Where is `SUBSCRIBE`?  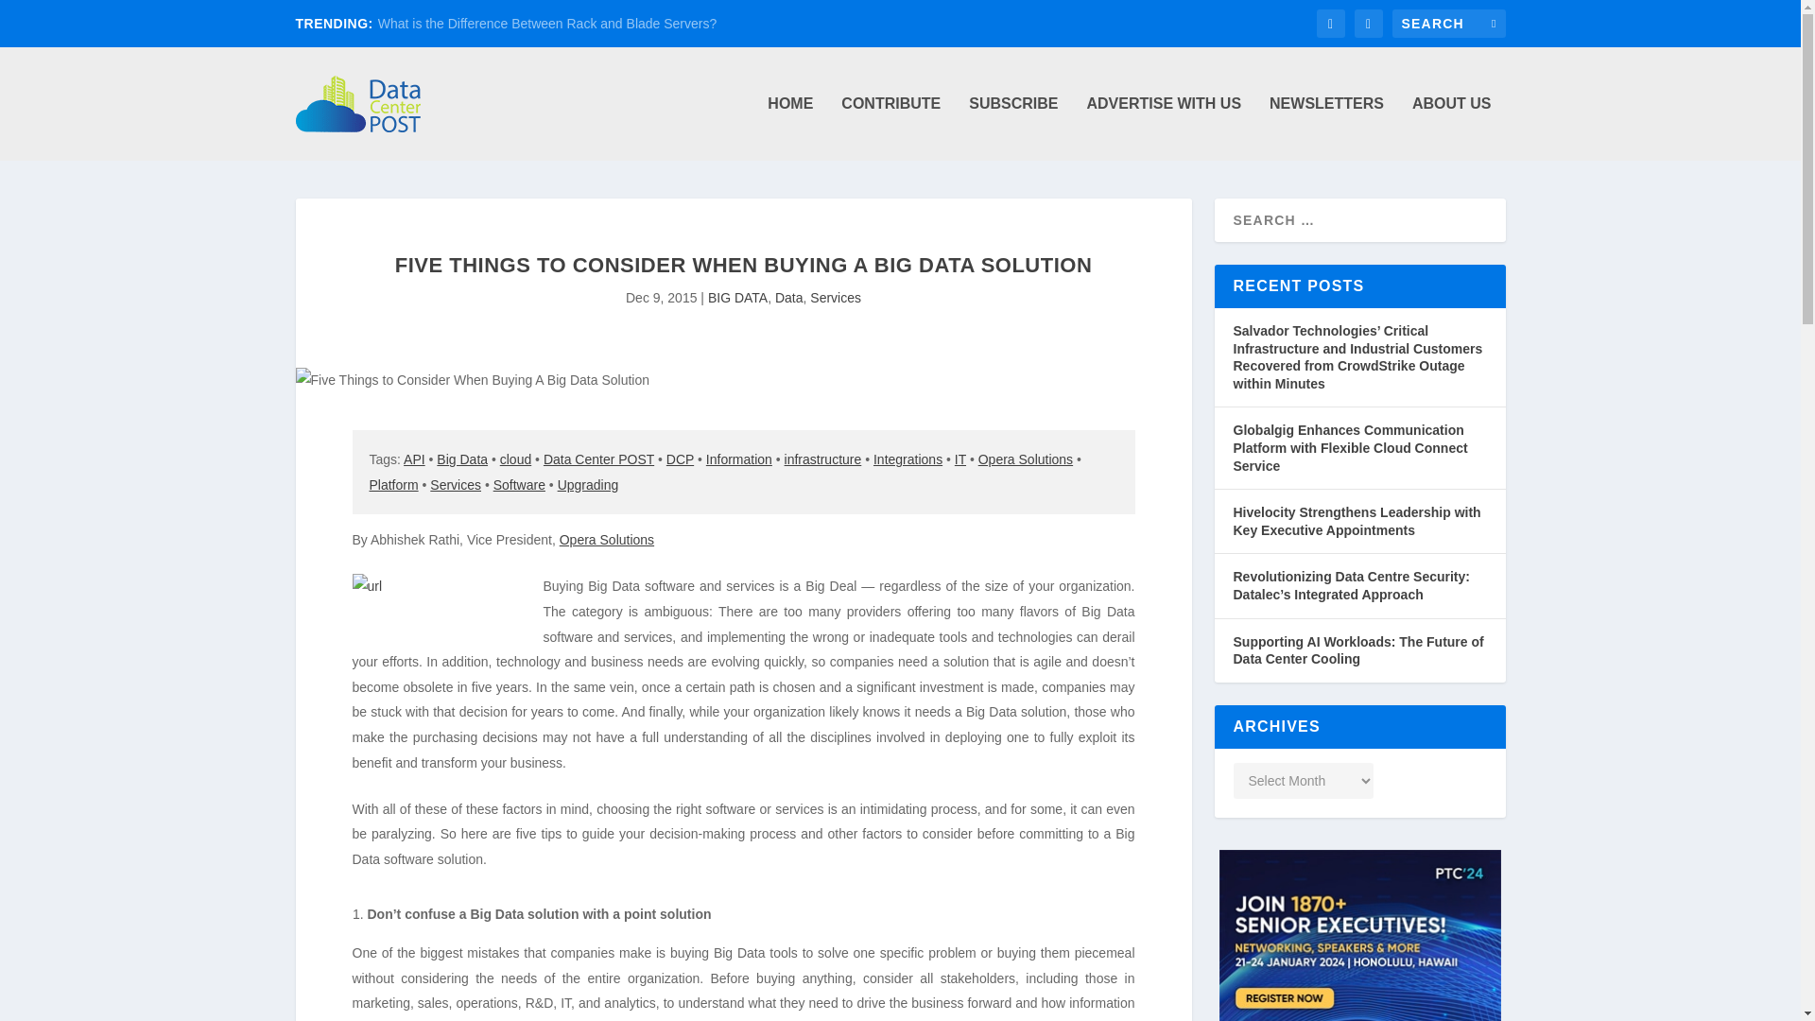 SUBSCRIBE is located at coordinates (1013, 128).